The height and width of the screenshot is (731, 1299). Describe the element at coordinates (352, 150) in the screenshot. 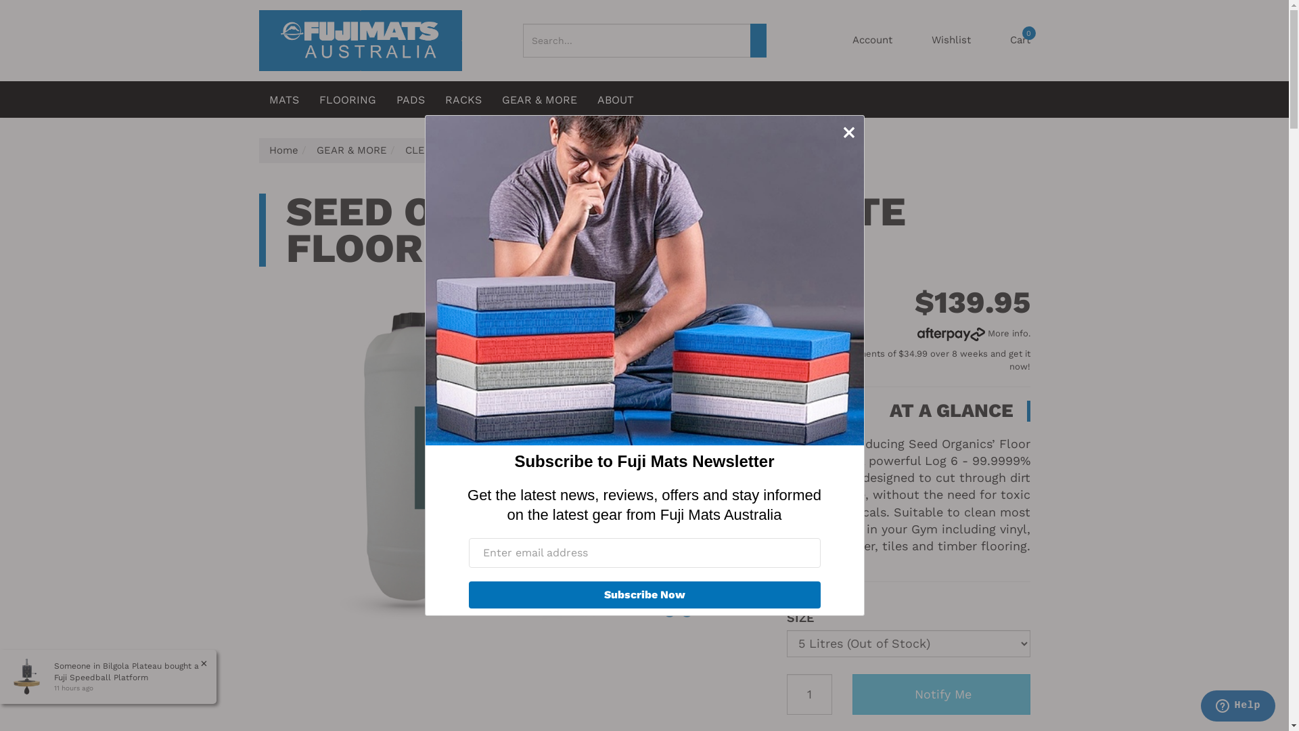

I see `GEAR & MORE` at that location.